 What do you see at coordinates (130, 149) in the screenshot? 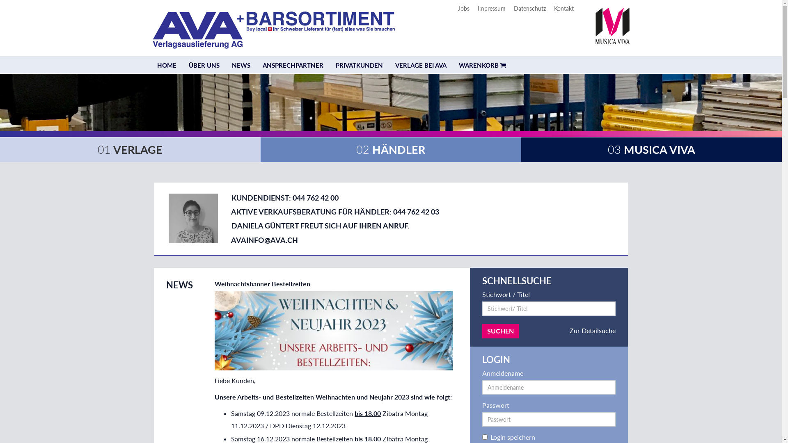
I see `01 VERLAGE` at bounding box center [130, 149].